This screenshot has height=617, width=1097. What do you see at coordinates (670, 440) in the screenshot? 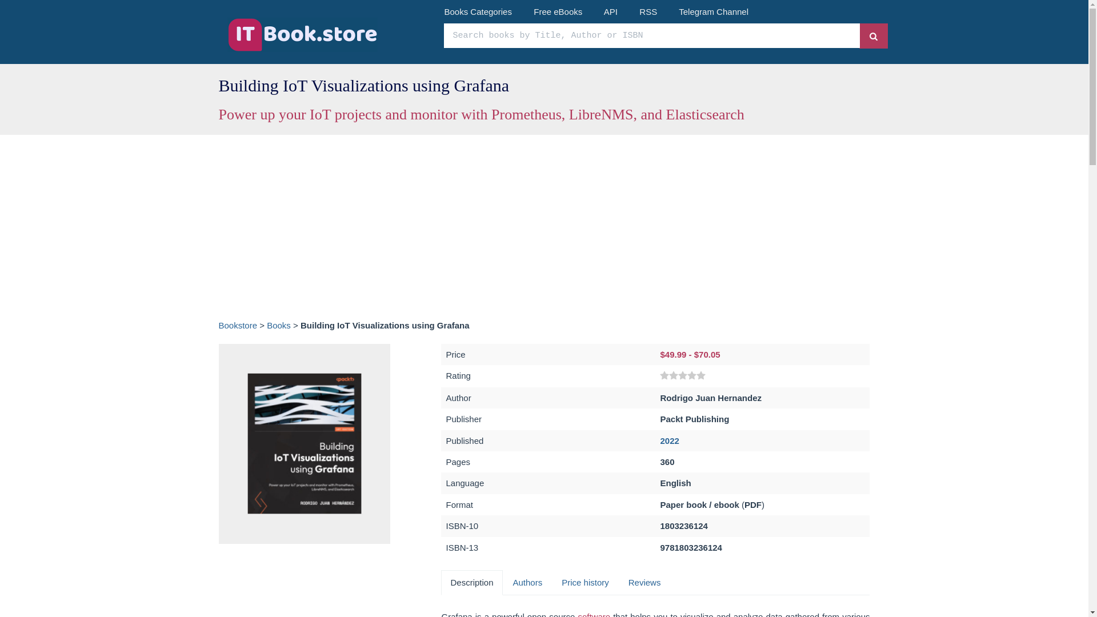
I see `IT Books of 2022` at bounding box center [670, 440].